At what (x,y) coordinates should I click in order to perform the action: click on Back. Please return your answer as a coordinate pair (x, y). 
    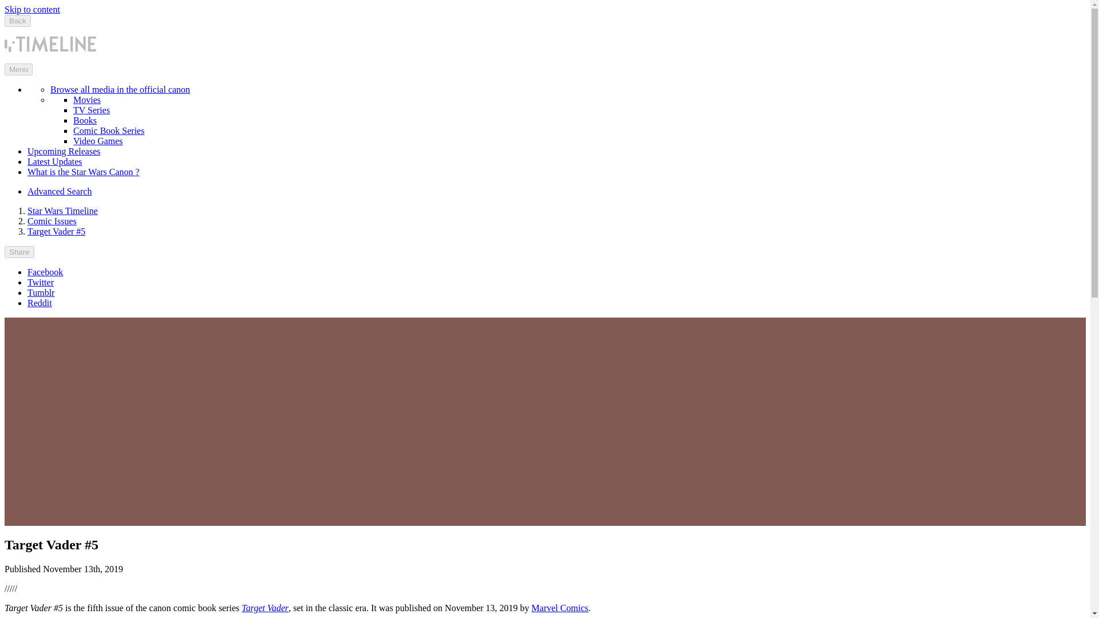
    Looking at the image, I should click on (17, 21).